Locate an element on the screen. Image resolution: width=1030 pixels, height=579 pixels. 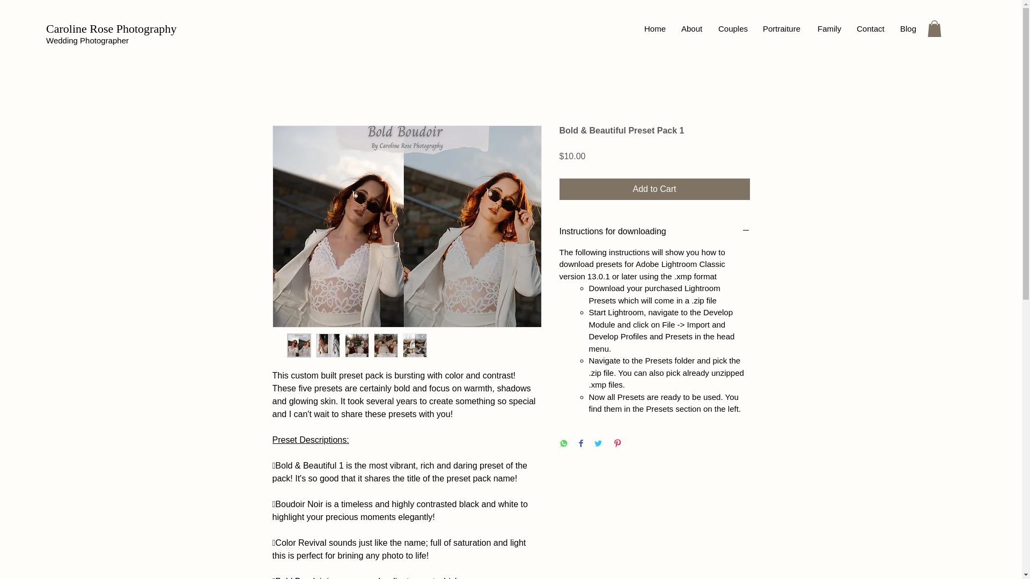
Add to Cart is located at coordinates (654, 189).